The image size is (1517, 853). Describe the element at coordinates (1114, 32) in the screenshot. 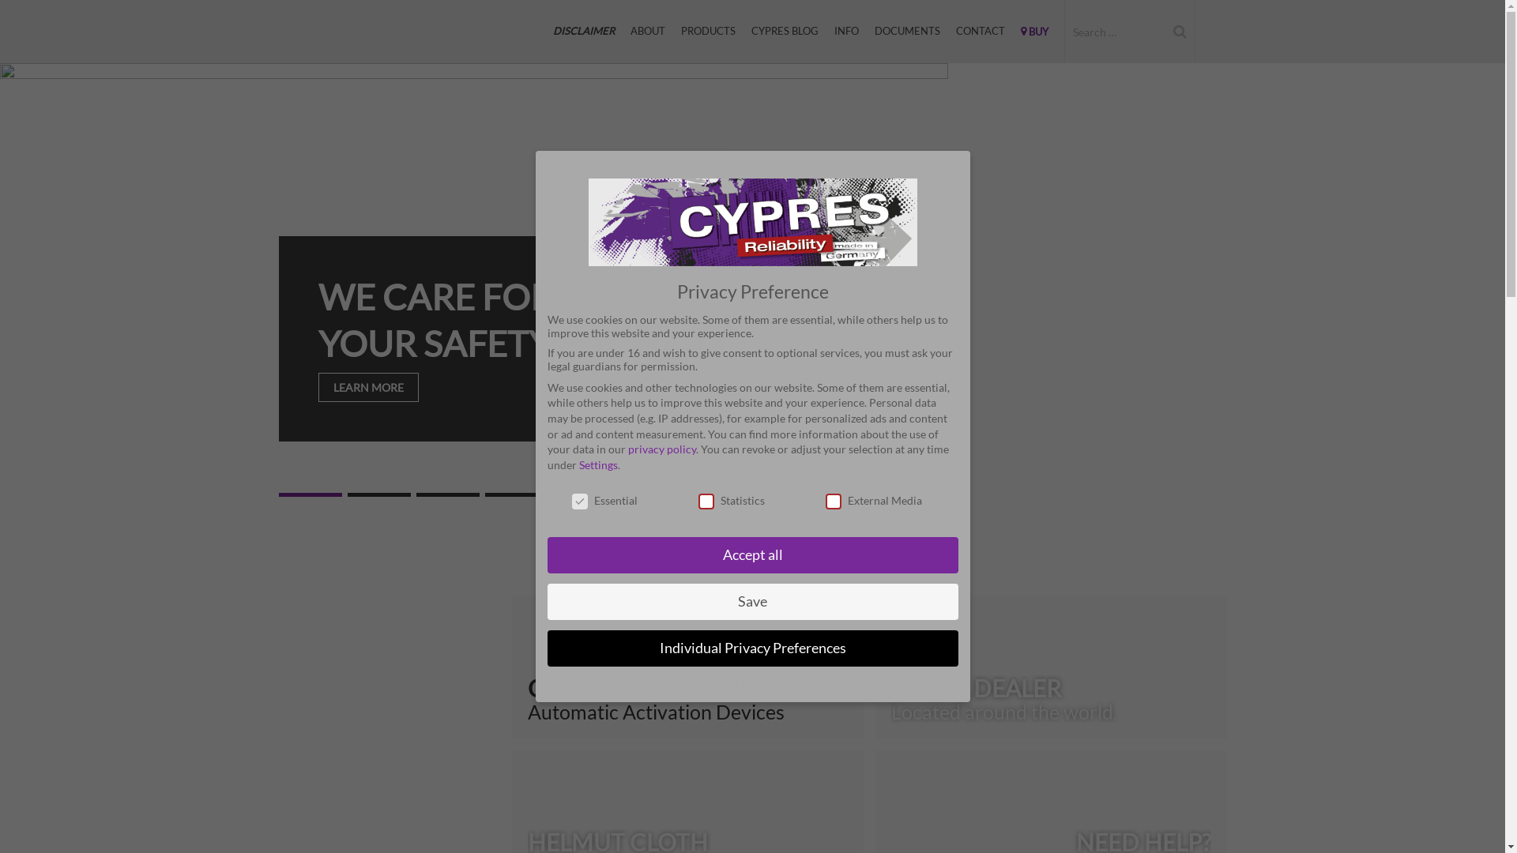

I see `Search for:` at that location.